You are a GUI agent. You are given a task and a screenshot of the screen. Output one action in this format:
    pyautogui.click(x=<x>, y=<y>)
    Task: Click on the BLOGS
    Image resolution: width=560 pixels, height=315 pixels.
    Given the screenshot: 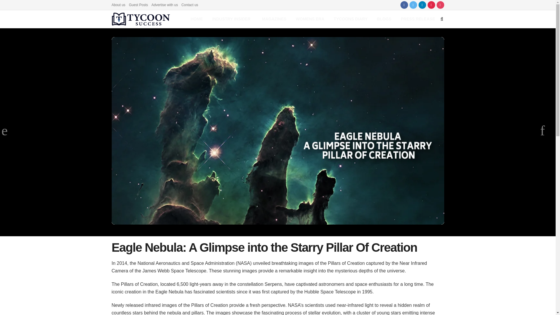 What is the action you would take?
    pyautogui.click(x=384, y=19)
    